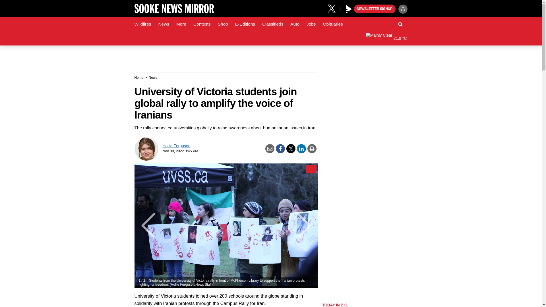  What do you see at coordinates (334, 8) in the screenshot?
I see `X` at bounding box center [334, 8].